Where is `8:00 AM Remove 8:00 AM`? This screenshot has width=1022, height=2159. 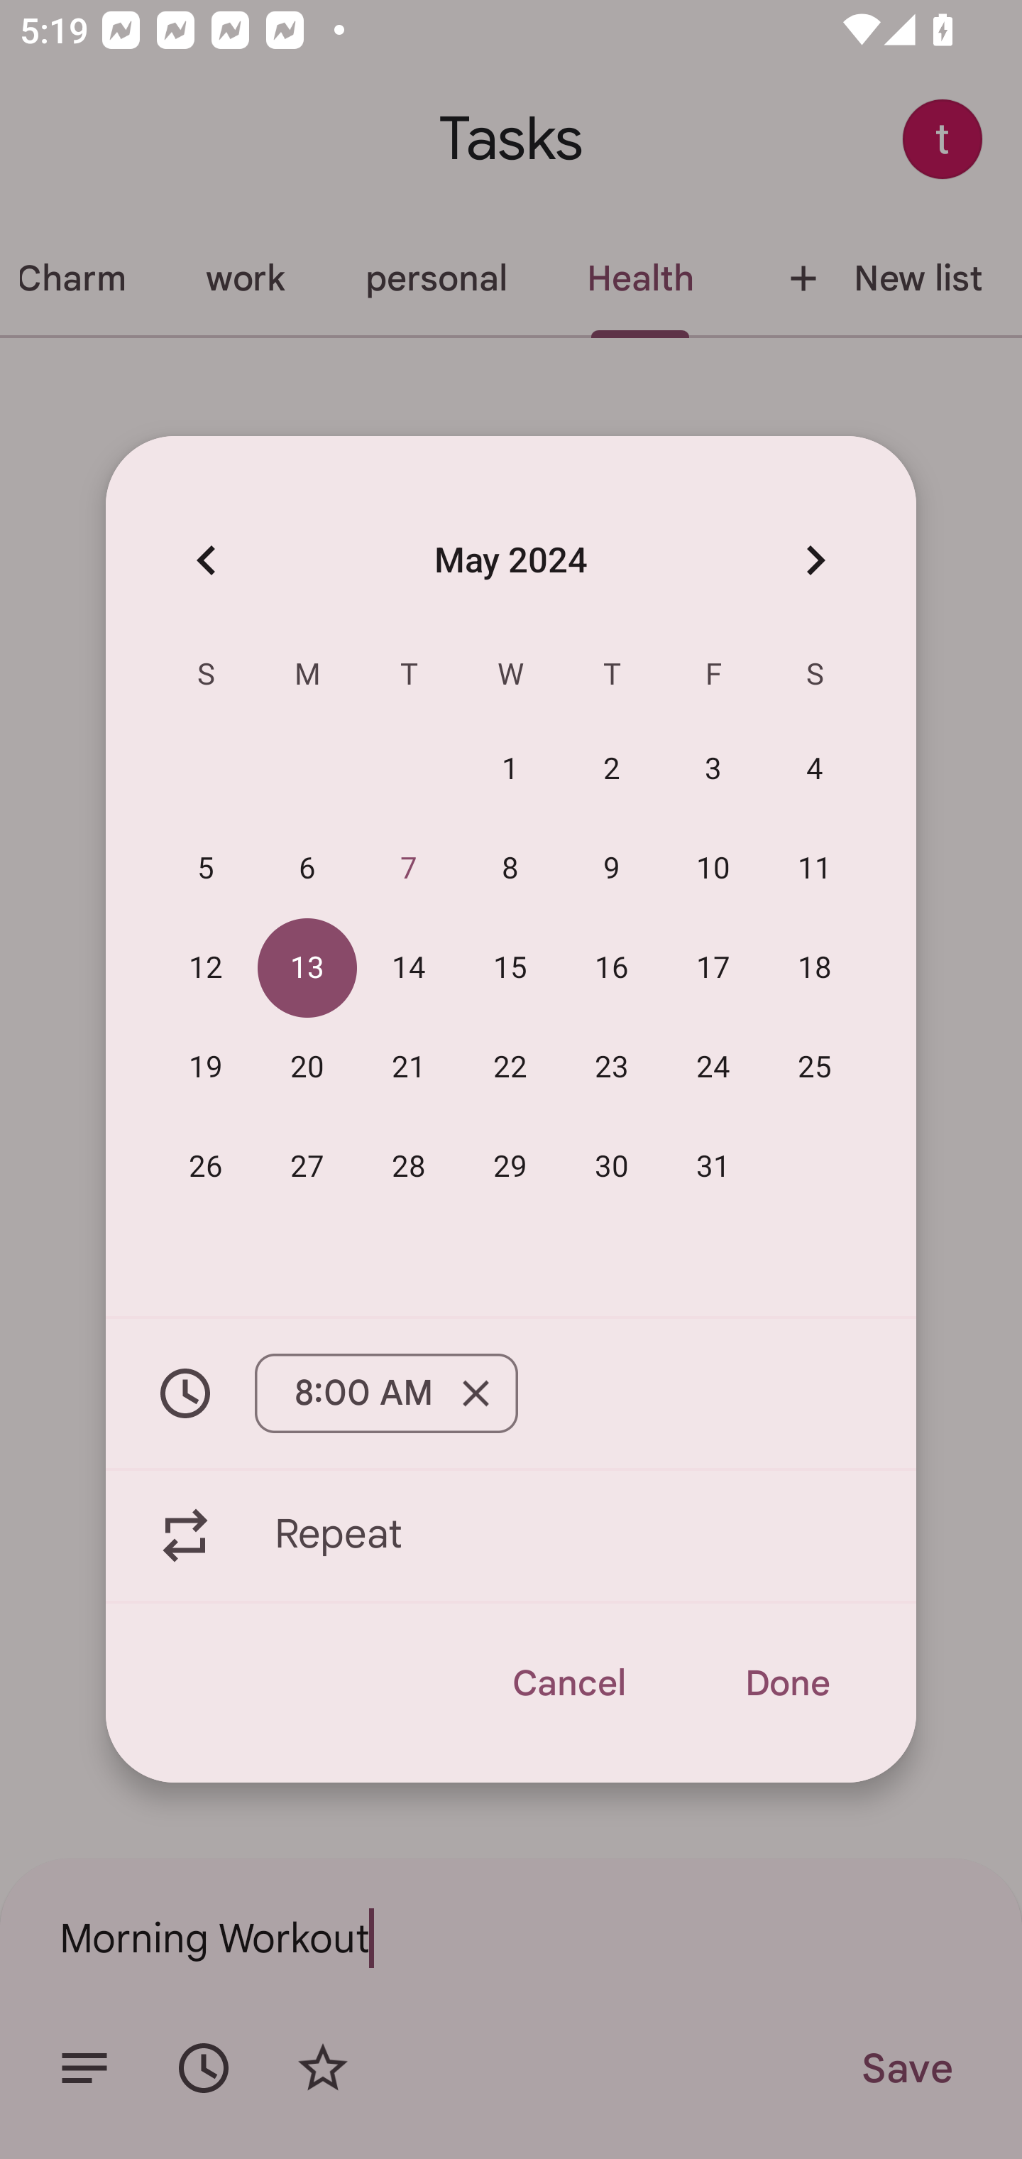 8:00 AM Remove 8:00 AM is located at coordinates (511, 1393).